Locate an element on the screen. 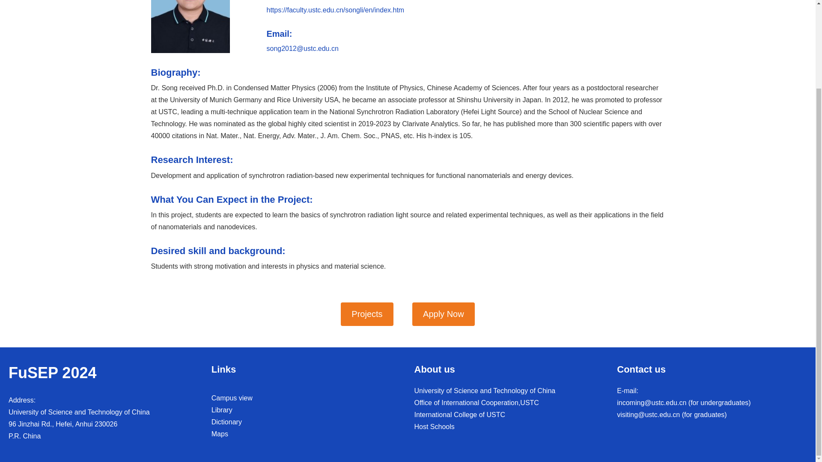 The width and height of the screenshot is (822, 462). International College of USTC is located at coordinates (460, 415).